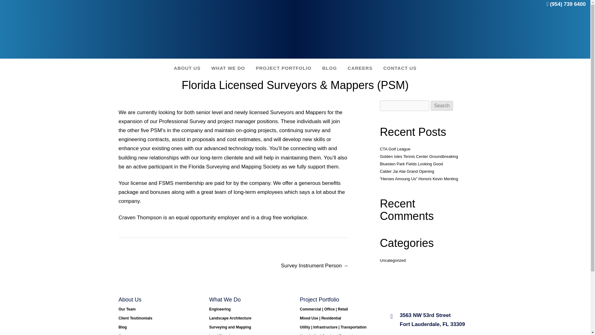 The image size is (595, 335). Describe the element at coordinates (122, 327) in the screenshot. I see `Blog` at that location.